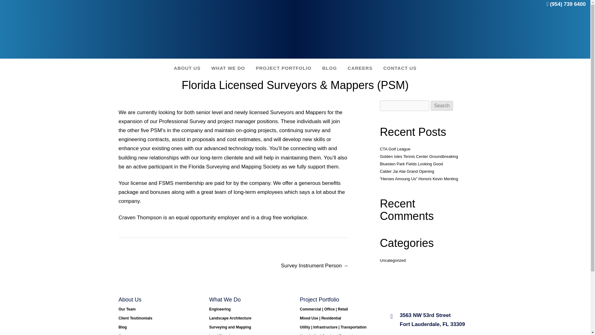 The image size is (595, 335). Describe the element at coordinates (122, 327) in the screenshot. I see `Blog` at that location.